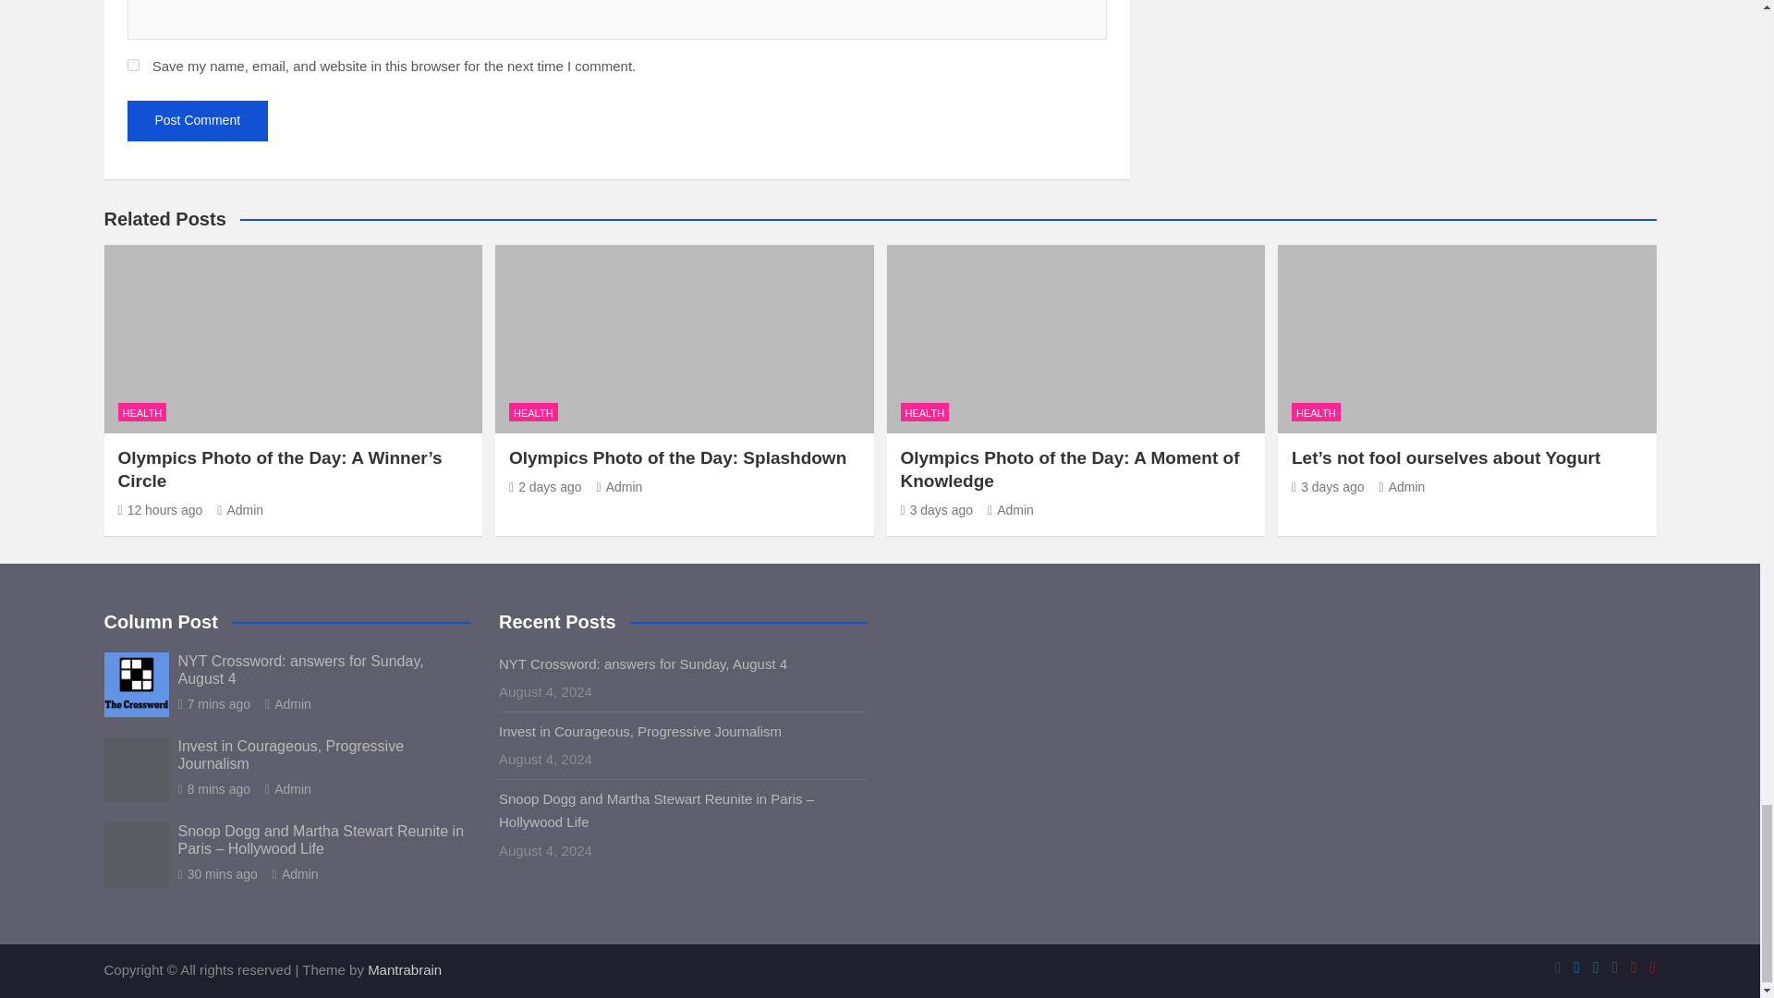  Describe the element at coordinates (133, 65) in the screenshot. I see `yes` at that location.